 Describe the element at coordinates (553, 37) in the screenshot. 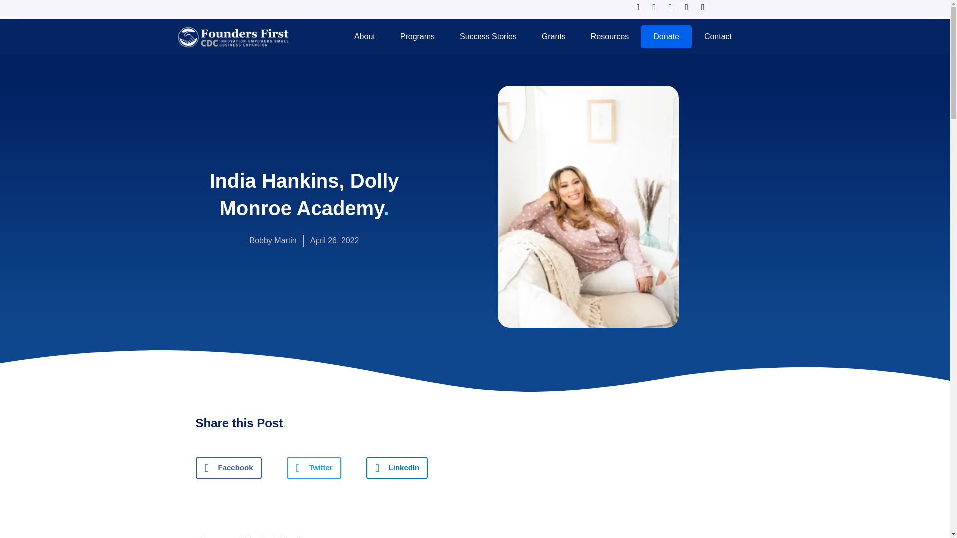

I see `Grants` at that location.